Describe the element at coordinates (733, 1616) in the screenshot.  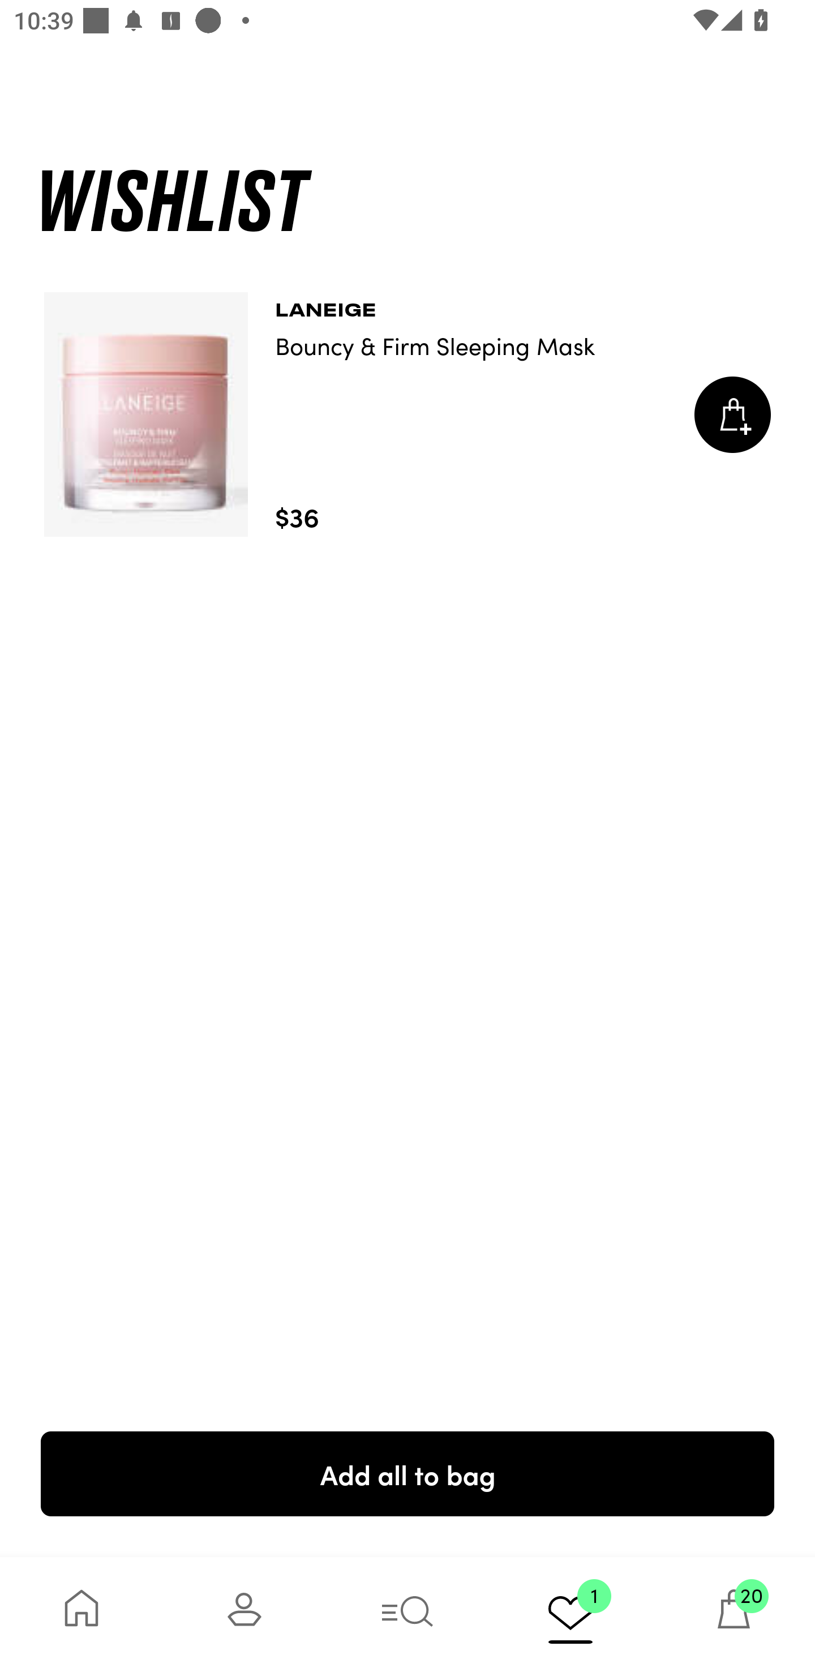
I see `20` at that location.